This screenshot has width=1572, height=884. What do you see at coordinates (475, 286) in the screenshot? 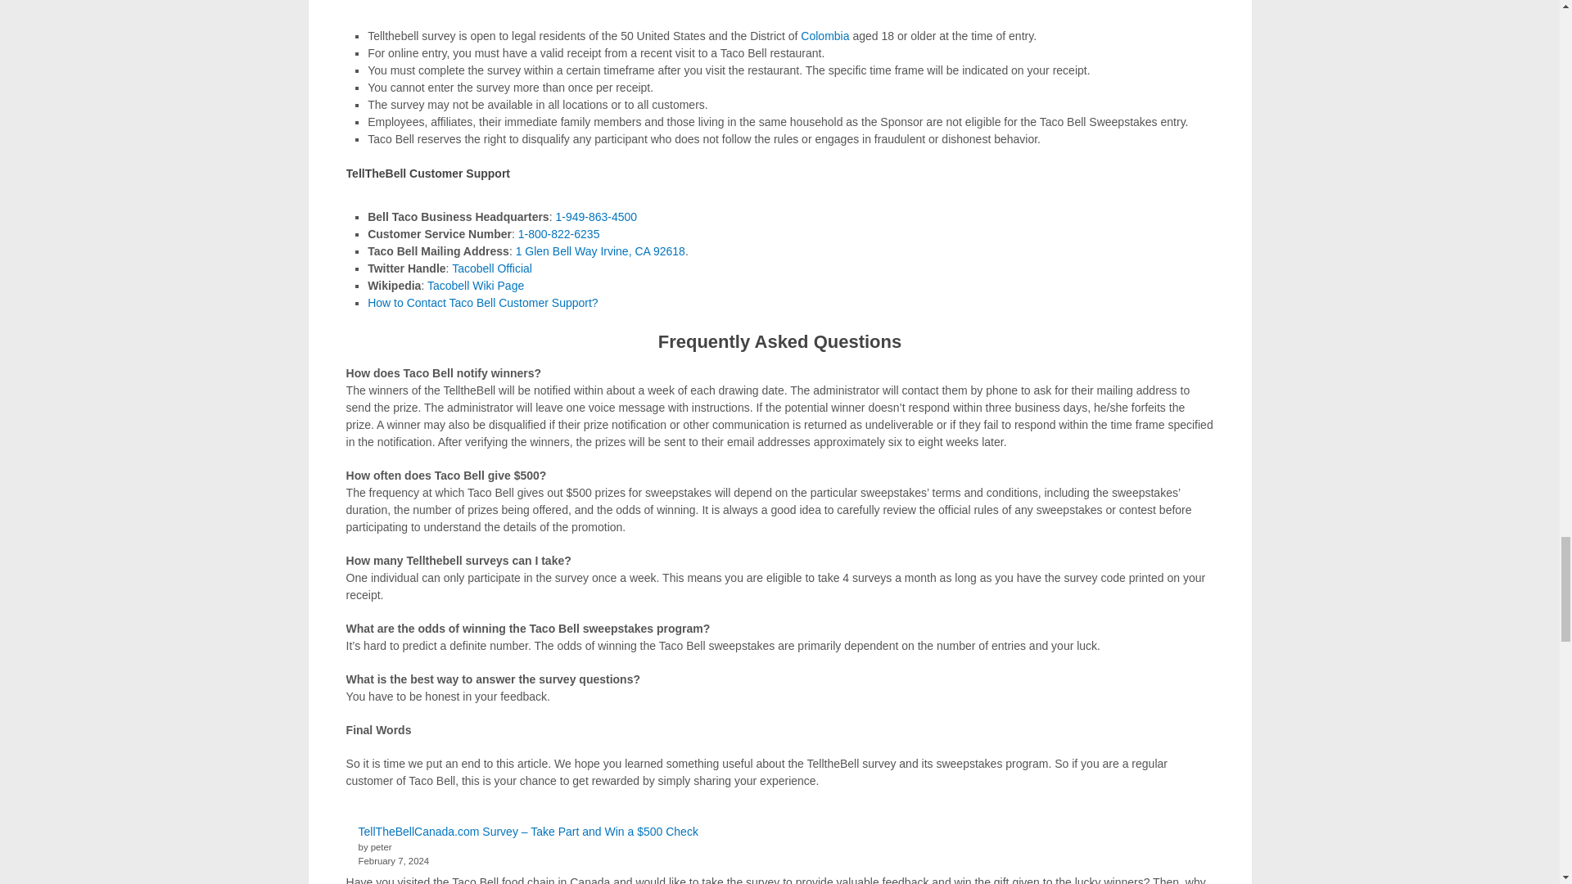
I see `Tacobell Wiki Page` at bounding box center [475, 286].